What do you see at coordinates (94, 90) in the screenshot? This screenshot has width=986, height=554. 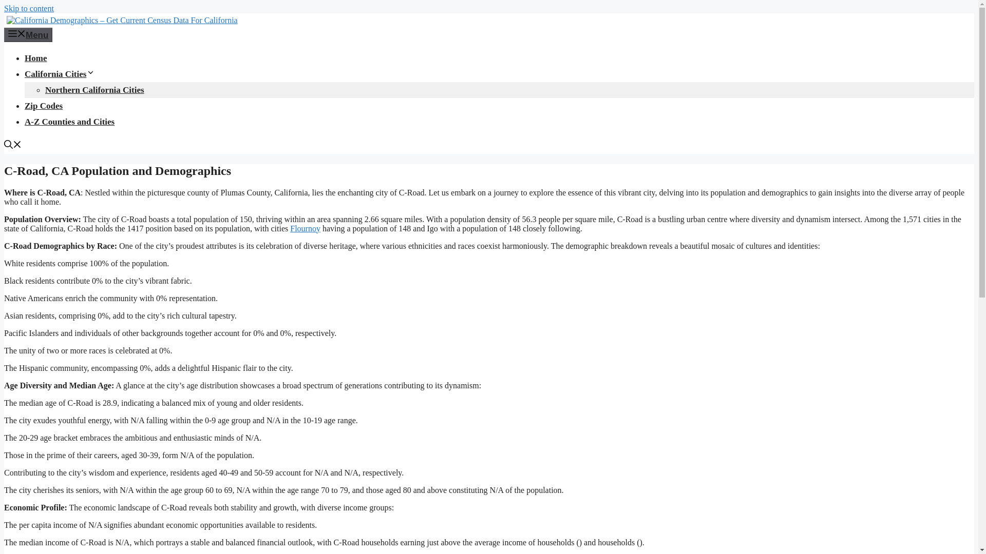 I see `Northern California Cities` at bounding box center [94, 90].